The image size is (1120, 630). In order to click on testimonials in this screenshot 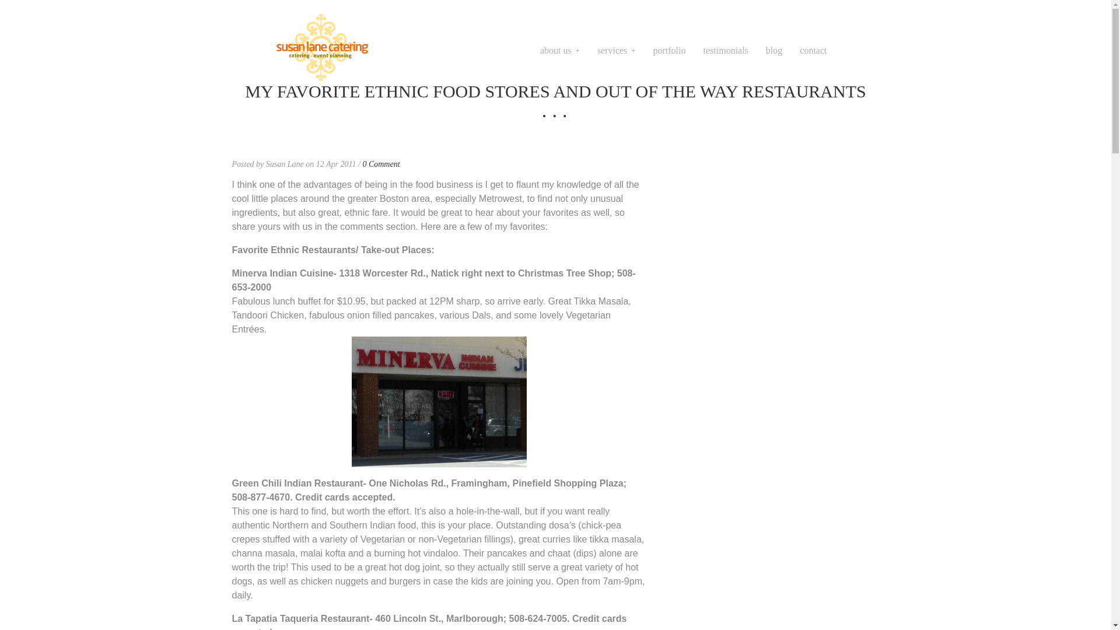, I will do `click(726, 51)`.